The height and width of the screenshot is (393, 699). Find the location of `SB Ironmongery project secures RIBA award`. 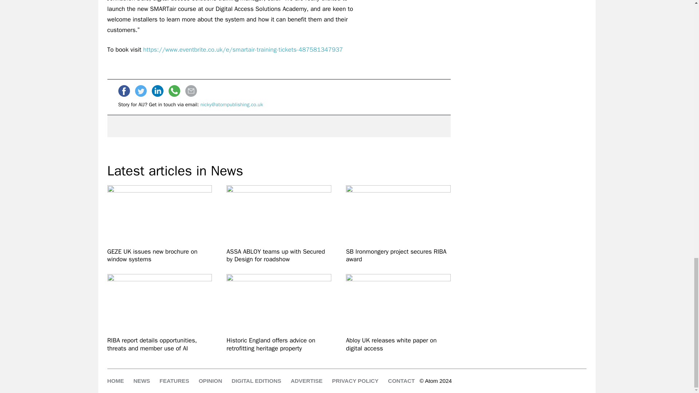

SB Ironmongery project secures RIBA award is located at coordinates (398, 255).